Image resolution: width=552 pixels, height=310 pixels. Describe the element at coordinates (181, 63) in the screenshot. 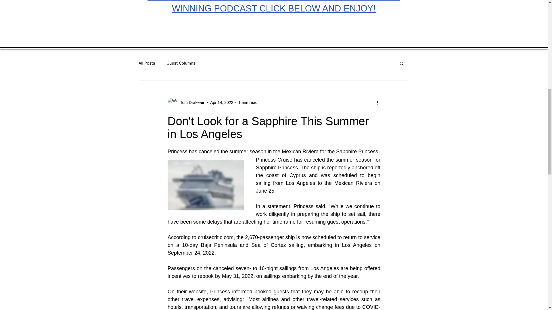

I see `Guest Columns` at that location.